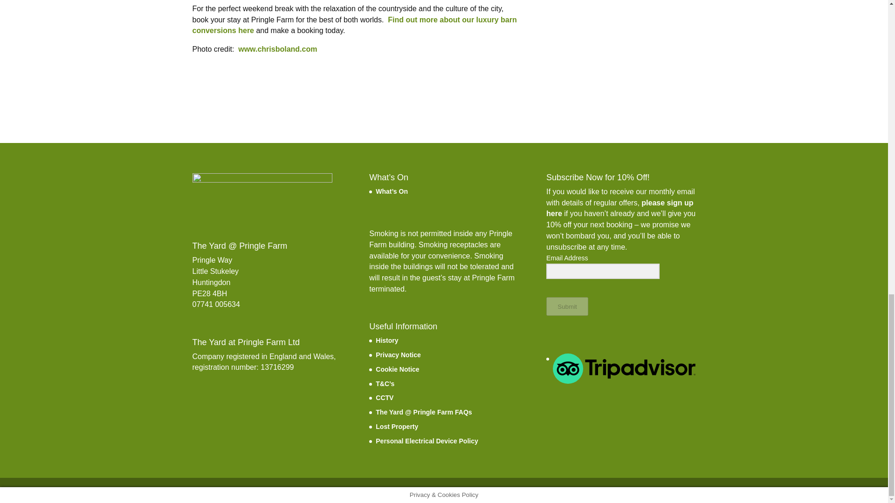 The image size is (895, 503). Describe the element at coordinates (397, 427) in the screenshot. I see `Lost Property` at that location.